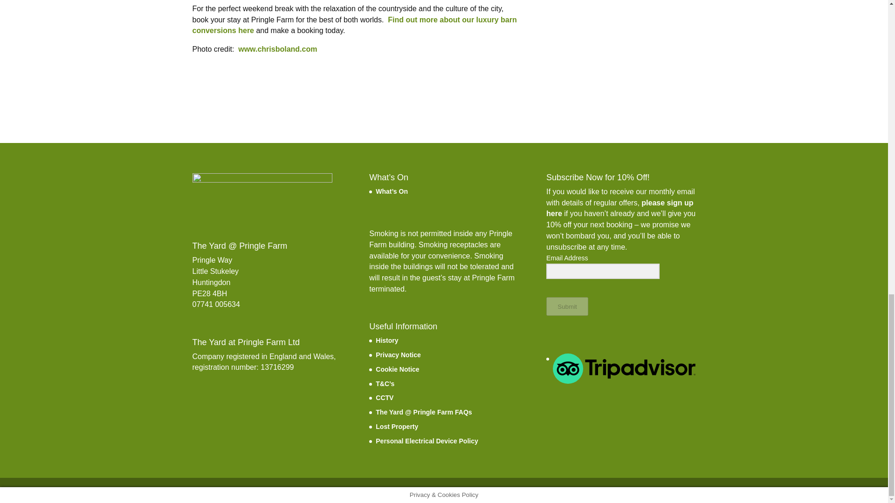 The image size is (895, 503). Describe the element at coordinates (397, 427) in the screenshot. I see `Lost Property` at that location.